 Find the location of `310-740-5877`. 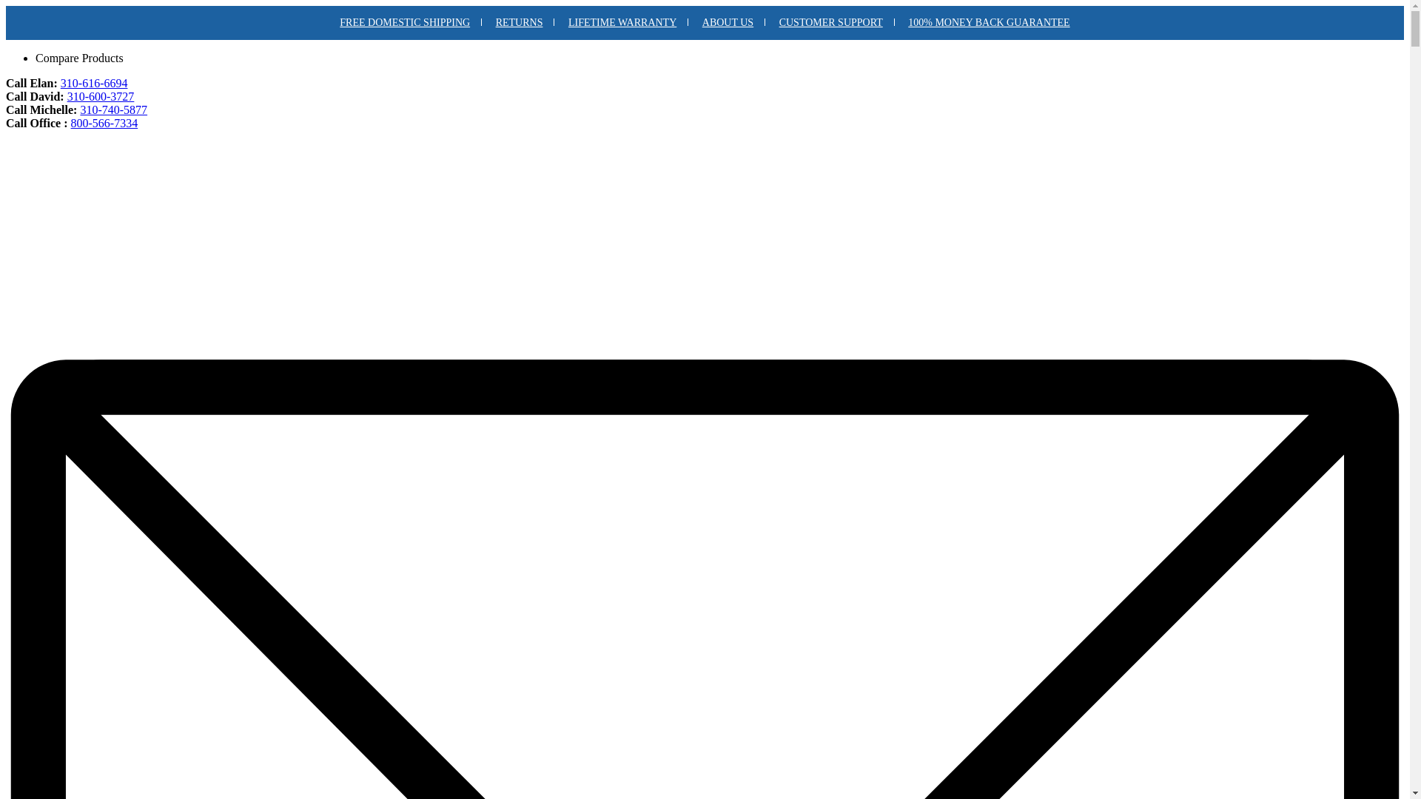

310-740-5877 is located at coordinates (114, 109).